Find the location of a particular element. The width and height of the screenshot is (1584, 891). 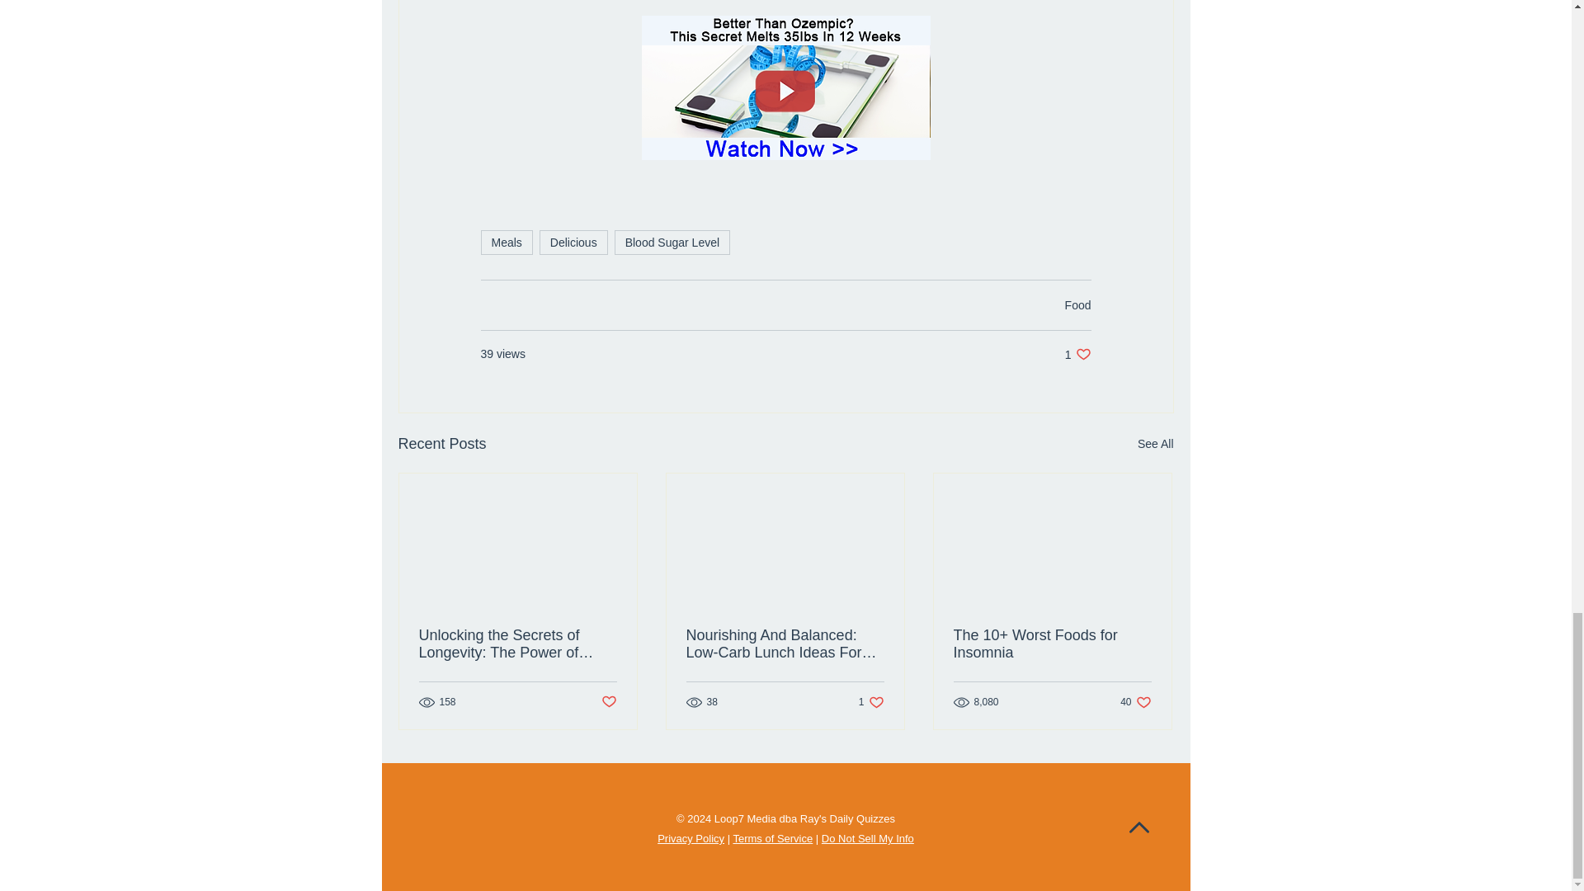

Post not marked as liked is located at coordinates (506, 242).